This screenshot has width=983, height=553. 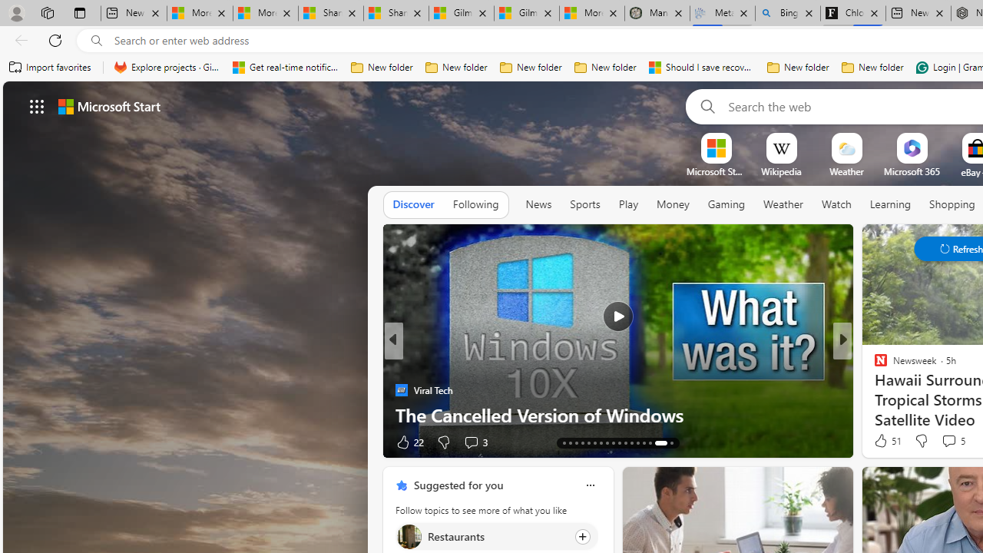 What do you see at coordinates (631, 442) in the screenshot?
I see `AutomationID: tab-28` at bounding box center [631, 442].